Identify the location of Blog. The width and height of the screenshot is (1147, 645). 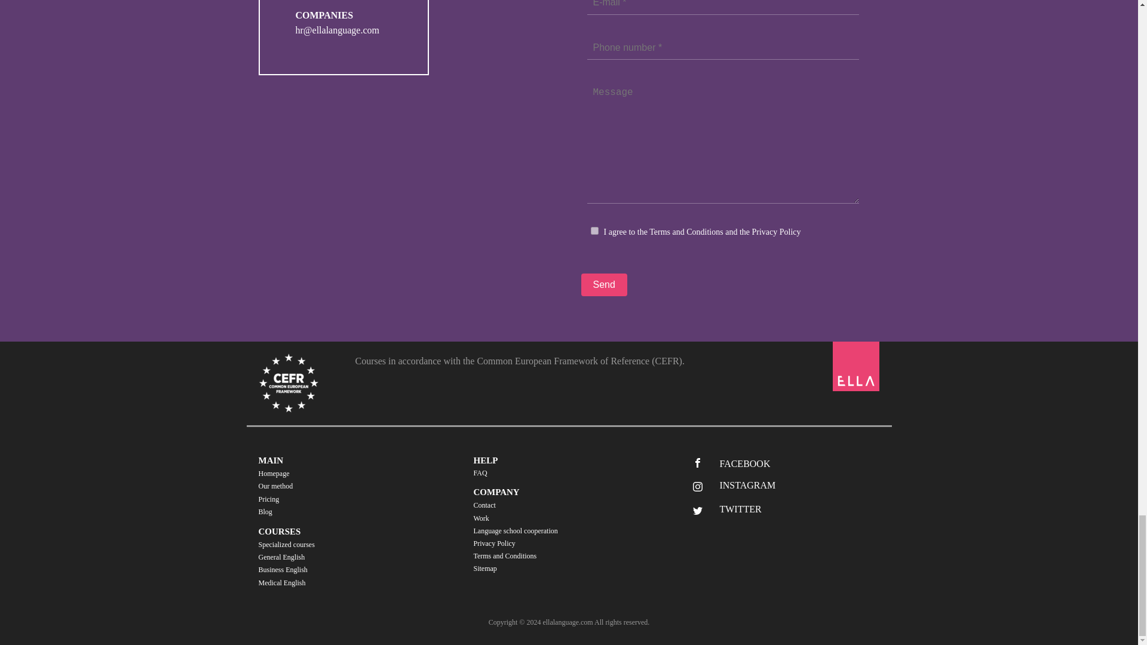
(276, 512).